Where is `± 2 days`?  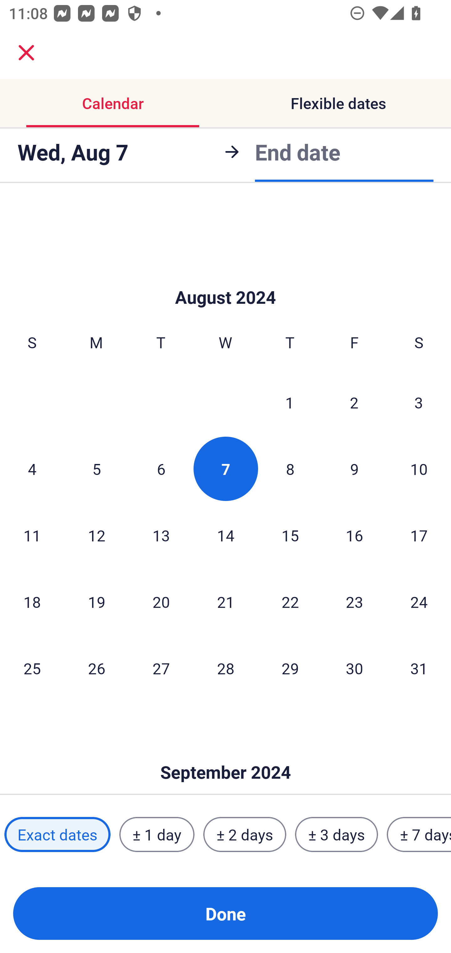
± 2 days is located at coordinates (245, 834).